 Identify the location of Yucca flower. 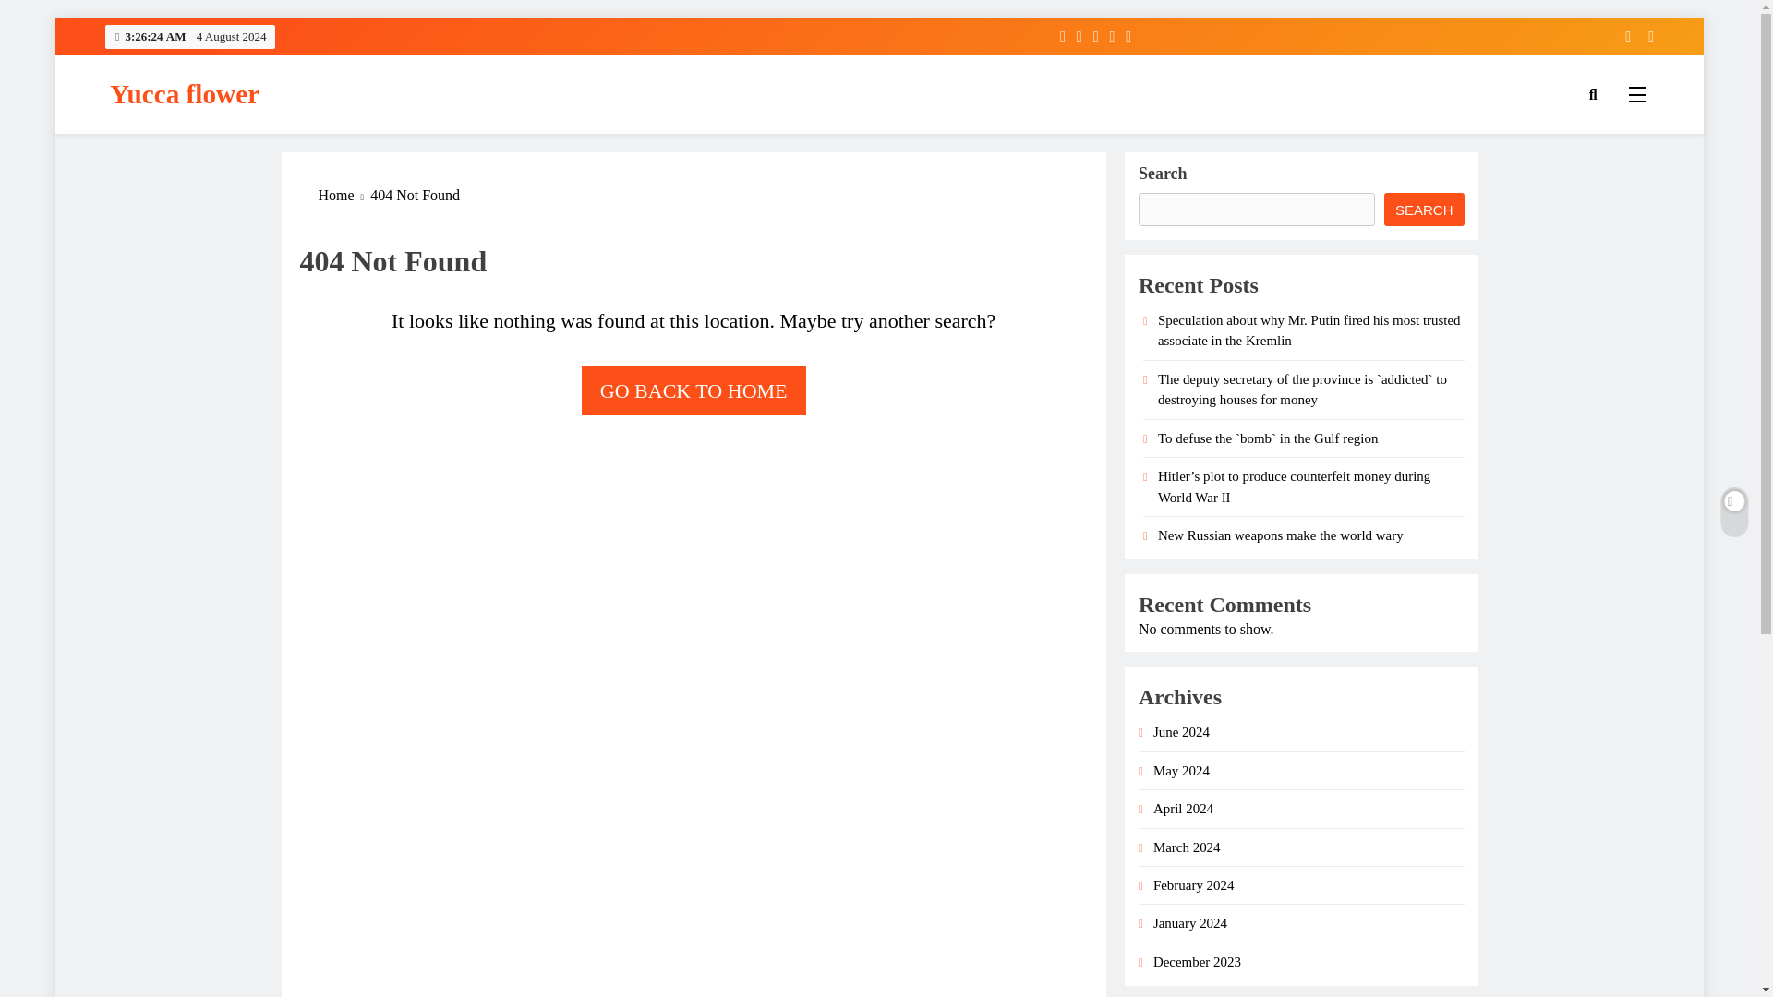
(185, 94).